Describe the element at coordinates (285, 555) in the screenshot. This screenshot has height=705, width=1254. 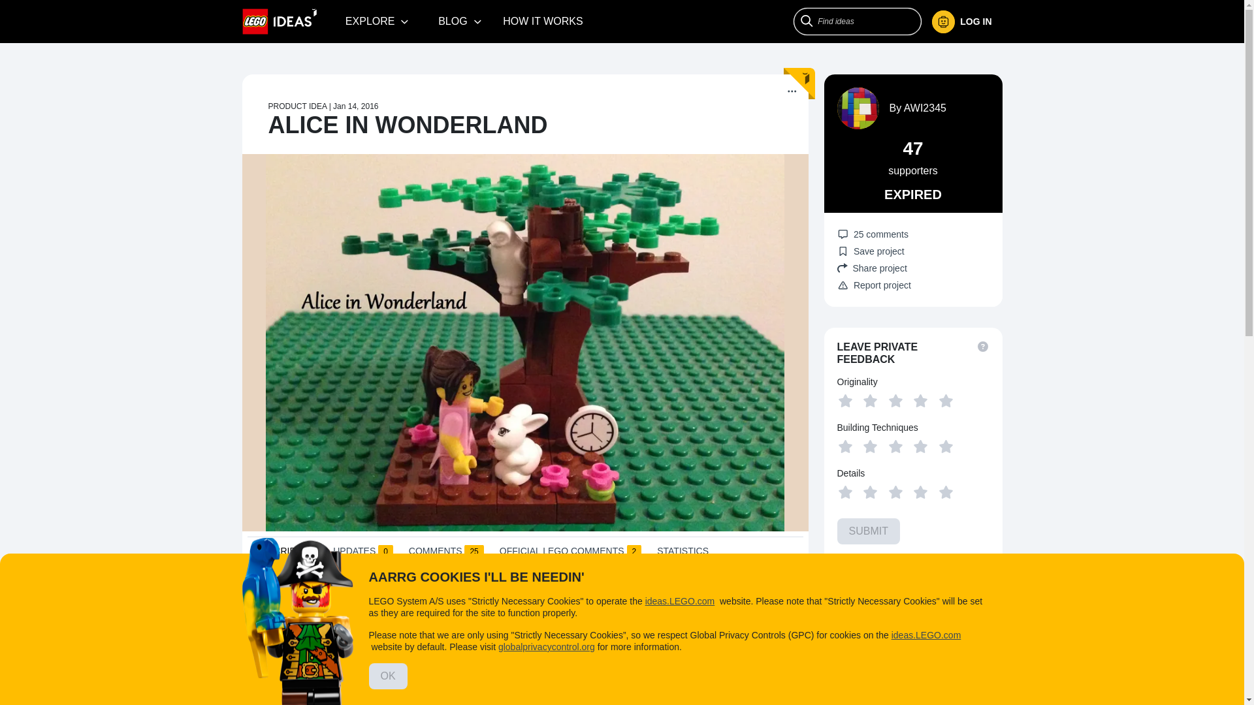
I see `DESCRIPTION` at that location.